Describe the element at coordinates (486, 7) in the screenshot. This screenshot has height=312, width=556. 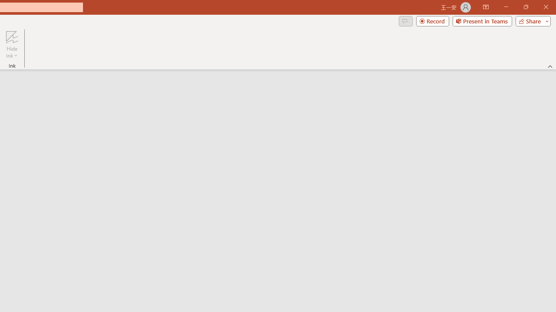
I see `Ribbon Display Options` at that location.